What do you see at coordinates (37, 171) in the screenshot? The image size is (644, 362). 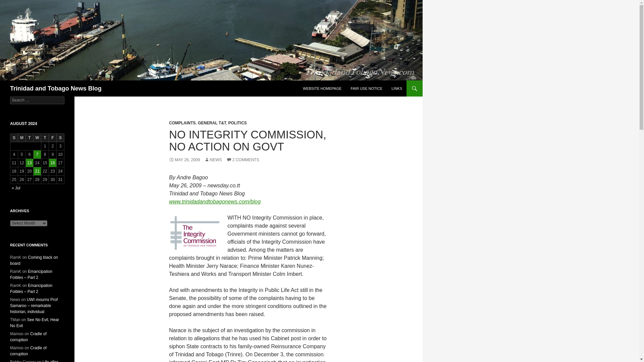 I see `21` at bounding box center [37, 171].